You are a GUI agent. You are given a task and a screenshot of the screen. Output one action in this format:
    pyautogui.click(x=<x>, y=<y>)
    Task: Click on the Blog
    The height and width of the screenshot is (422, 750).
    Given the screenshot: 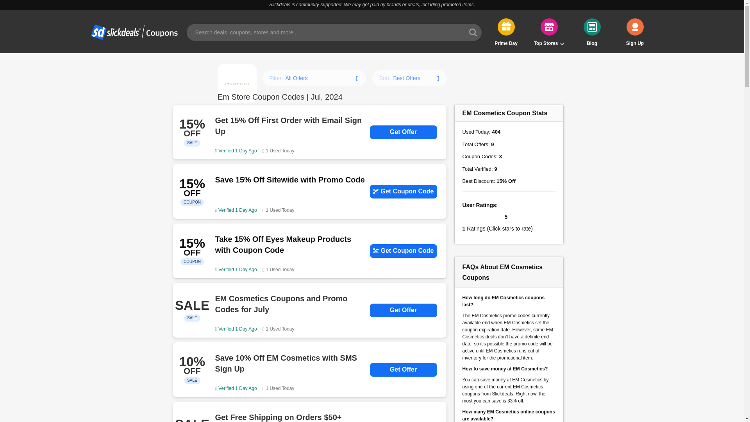 What is the action you would take?
    pyautogui.click(x=592, y=32)
    